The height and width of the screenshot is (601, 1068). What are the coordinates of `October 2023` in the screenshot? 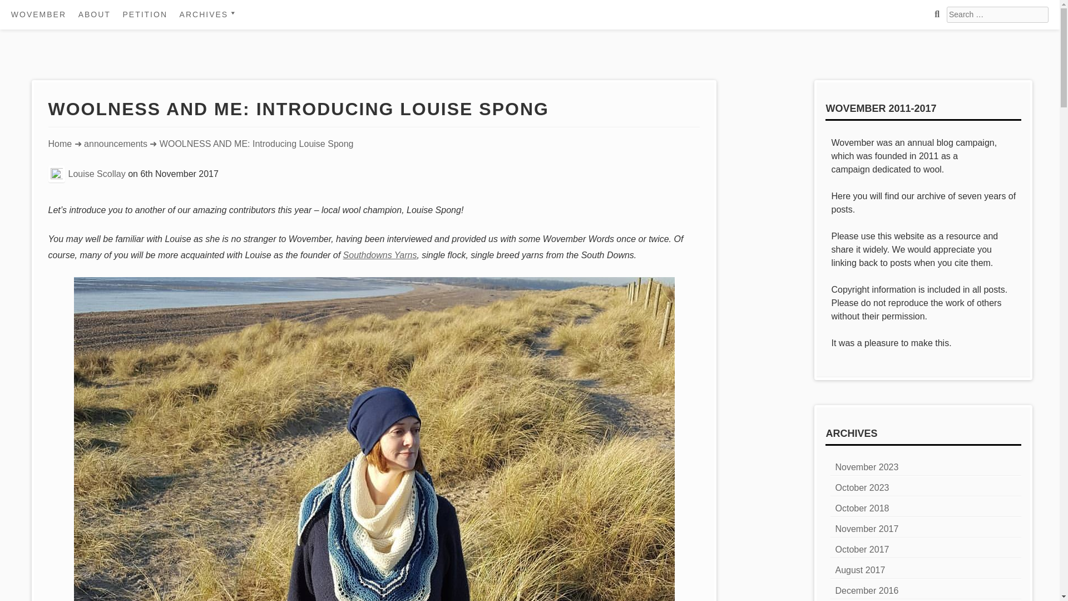 It's located at (862, 487).